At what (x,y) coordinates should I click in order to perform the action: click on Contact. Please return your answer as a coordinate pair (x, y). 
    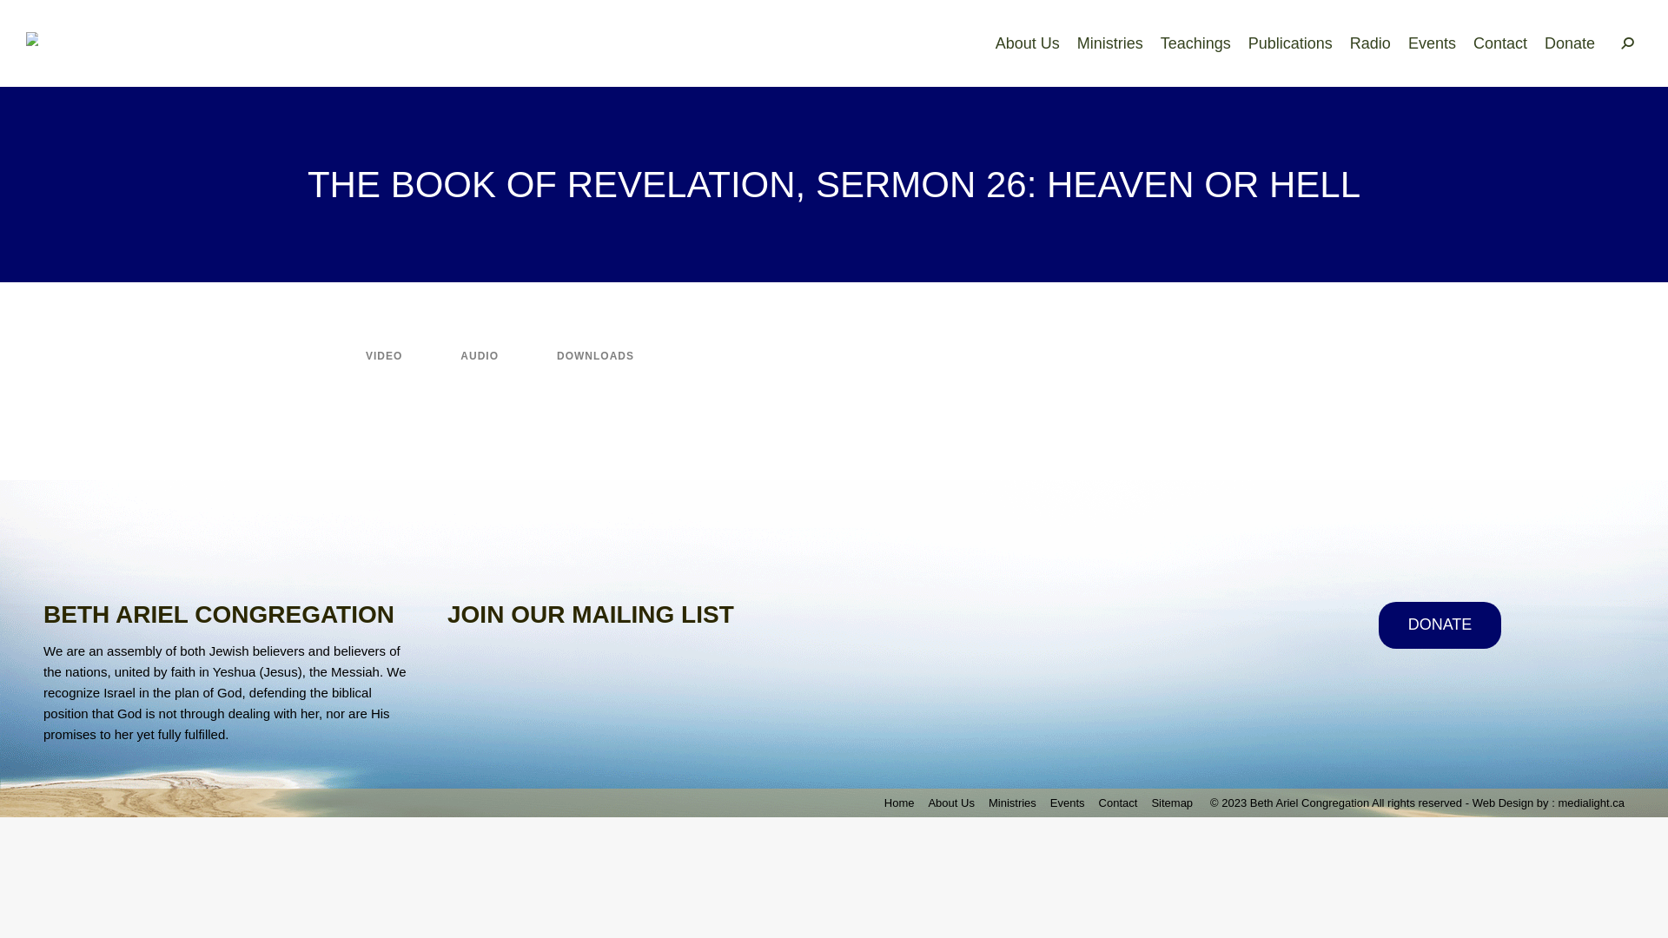
    Looking at the image, I should click on (1119, 803).